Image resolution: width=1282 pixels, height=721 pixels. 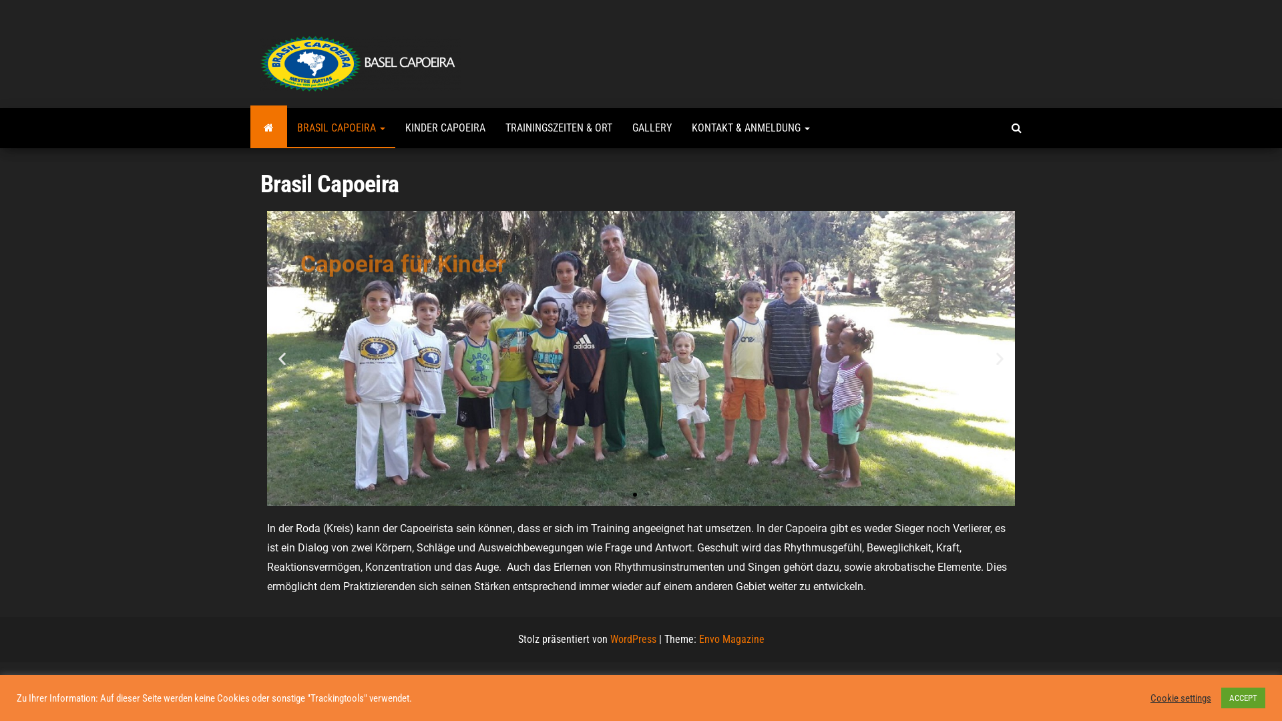 I want to click on BRASIL CAPOEIRA, so click(x=341, y=128).